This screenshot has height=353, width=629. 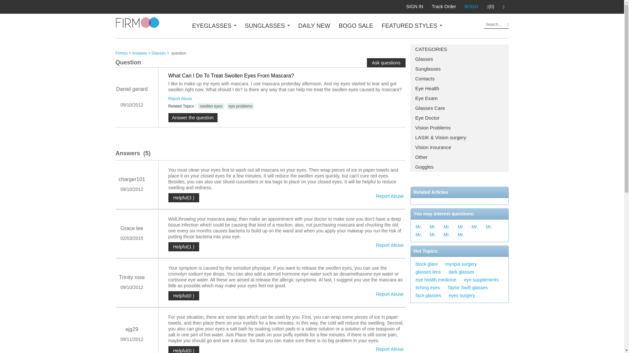 I want to click on BOGO, so click(x=471, y=7).